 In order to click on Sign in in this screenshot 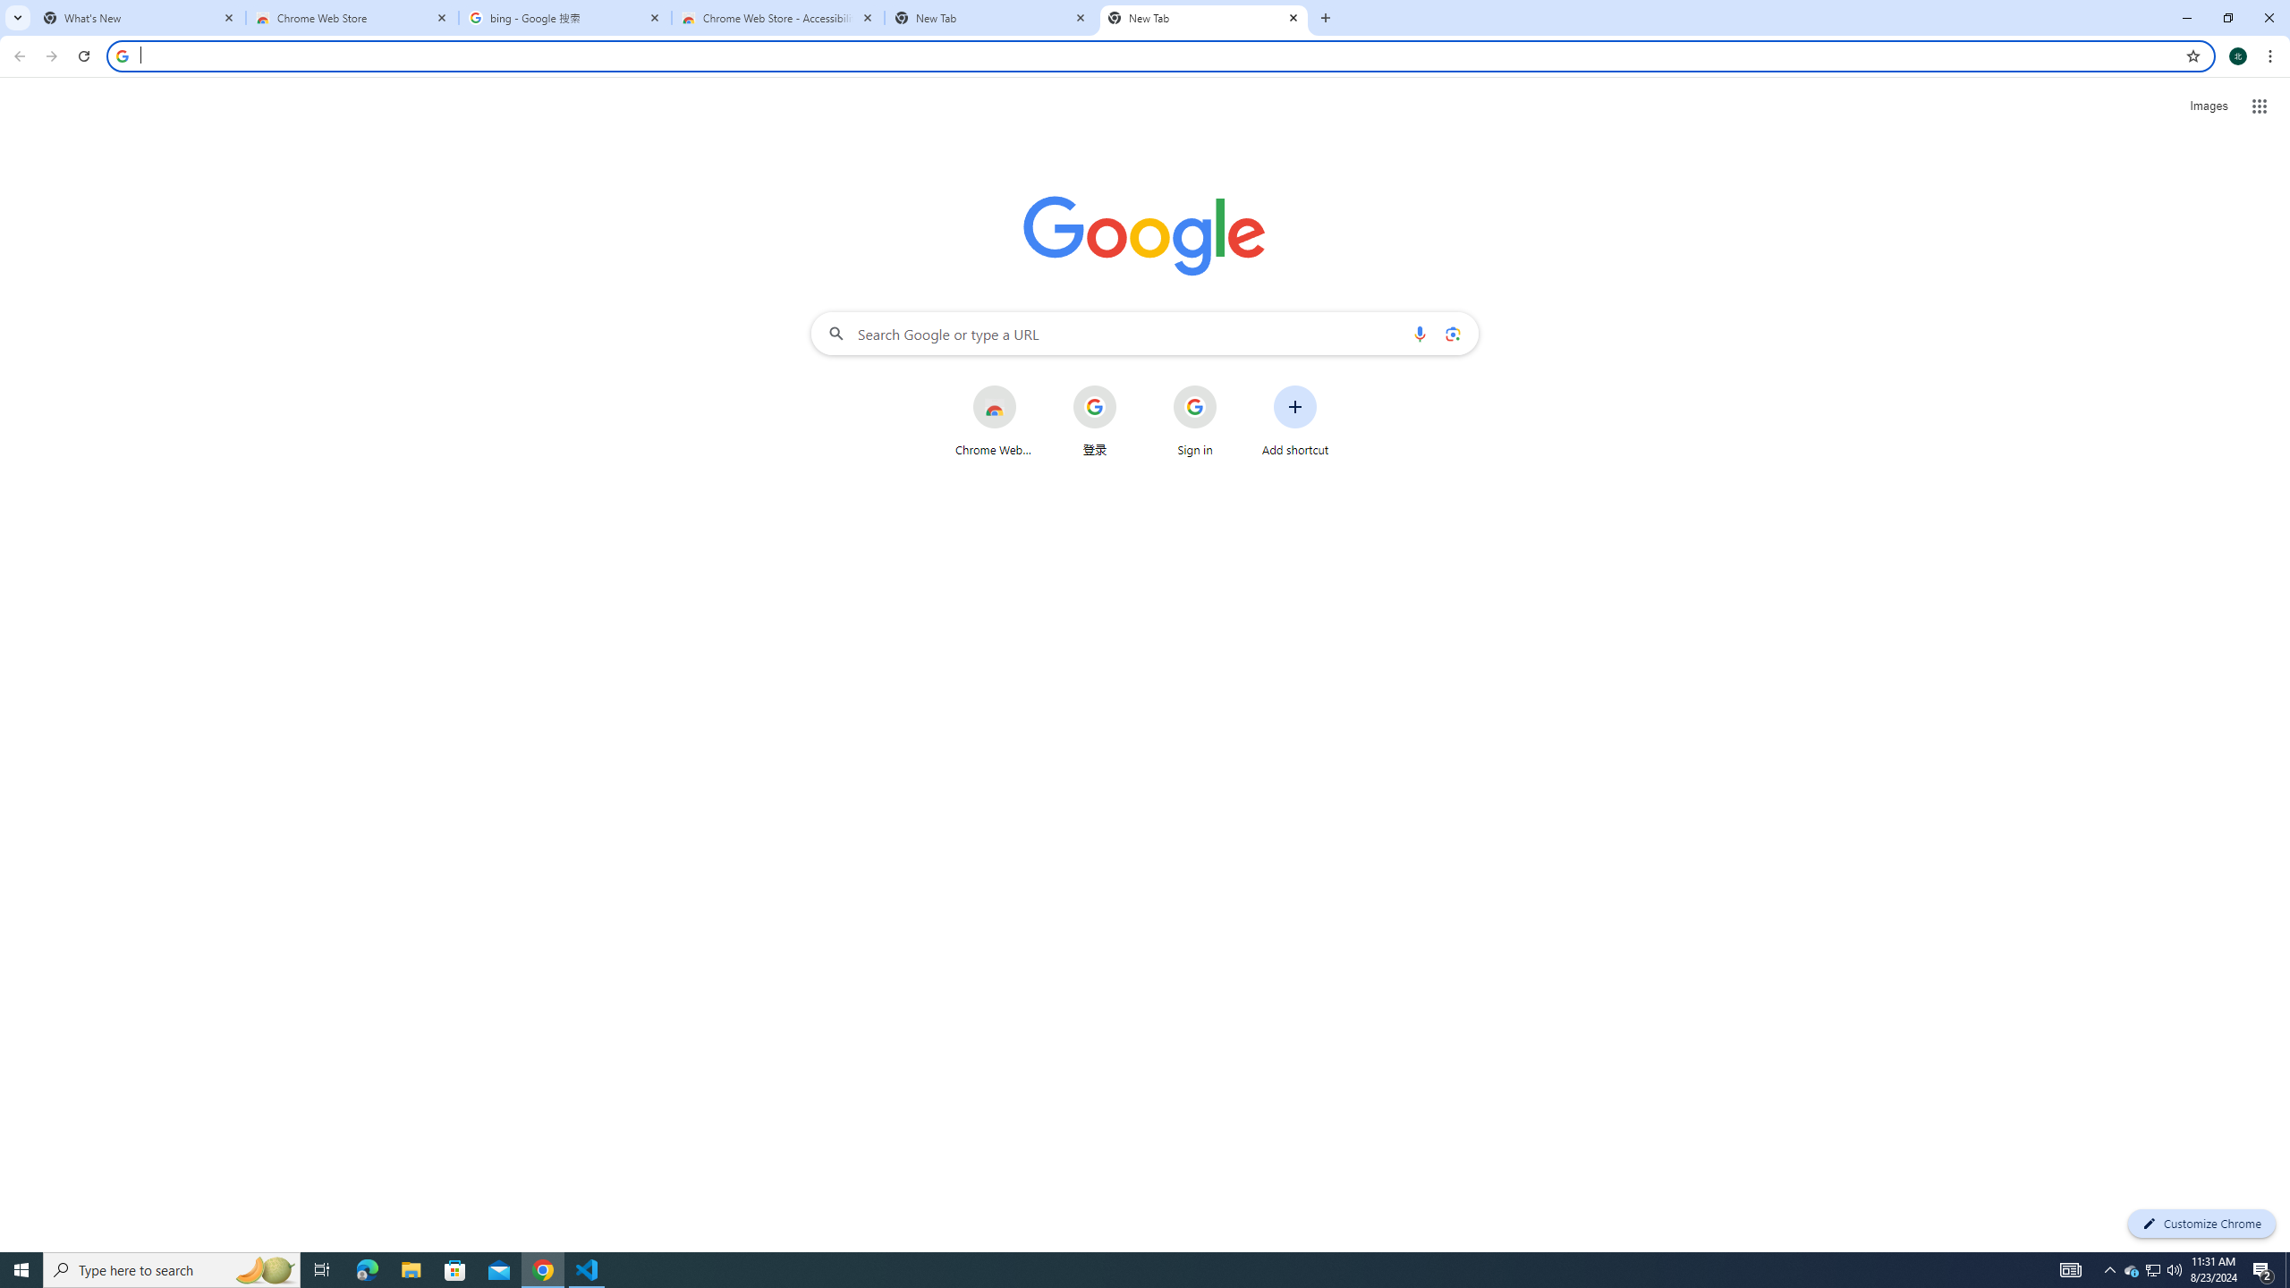, I will do `click(1195, 420)`.